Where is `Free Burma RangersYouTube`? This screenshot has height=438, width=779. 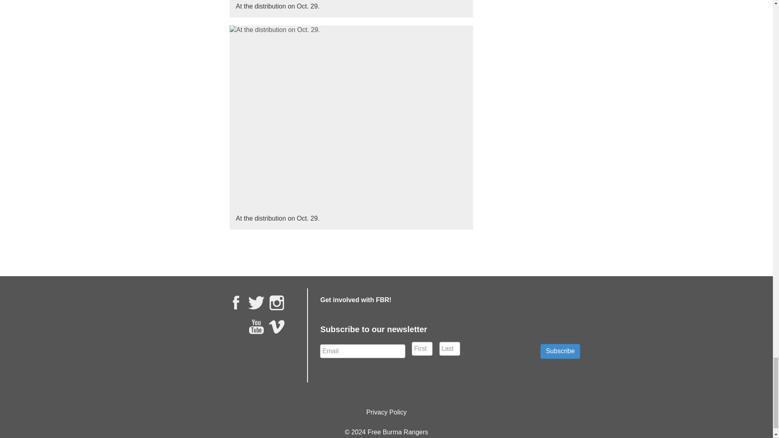
Free Burma RangersYouTube is located at coordinates (256, 327).